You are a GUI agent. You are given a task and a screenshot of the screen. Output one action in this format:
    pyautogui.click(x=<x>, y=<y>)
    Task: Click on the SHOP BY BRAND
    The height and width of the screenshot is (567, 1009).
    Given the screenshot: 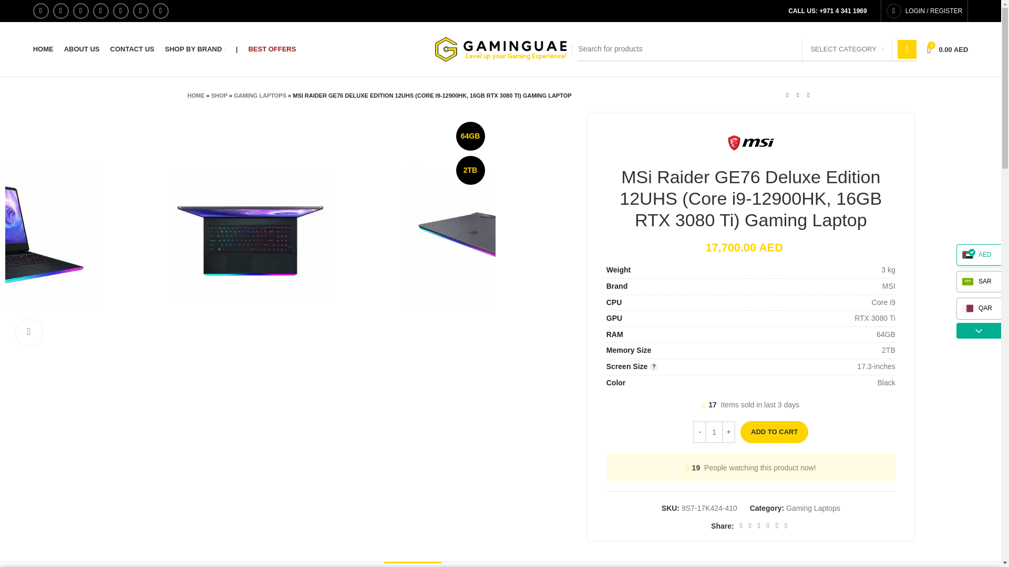 What is the action you would take?
    pyautogui.click(x=195, y=49)
    